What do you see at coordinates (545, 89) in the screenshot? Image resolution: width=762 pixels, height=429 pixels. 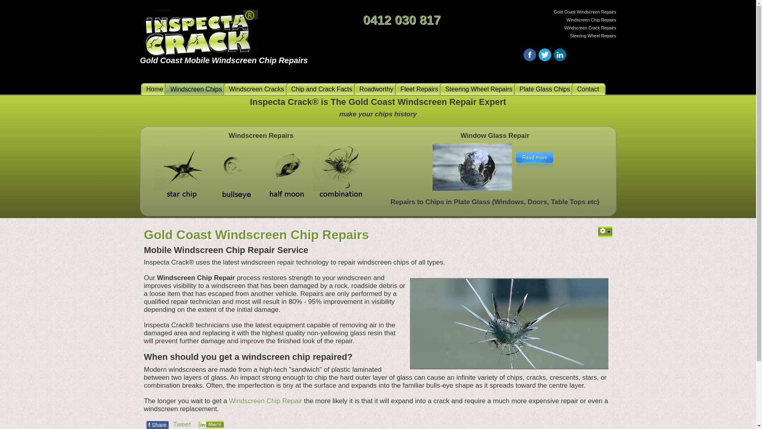 I see `Plate Glass Chips` at bounding box center [545, 89].